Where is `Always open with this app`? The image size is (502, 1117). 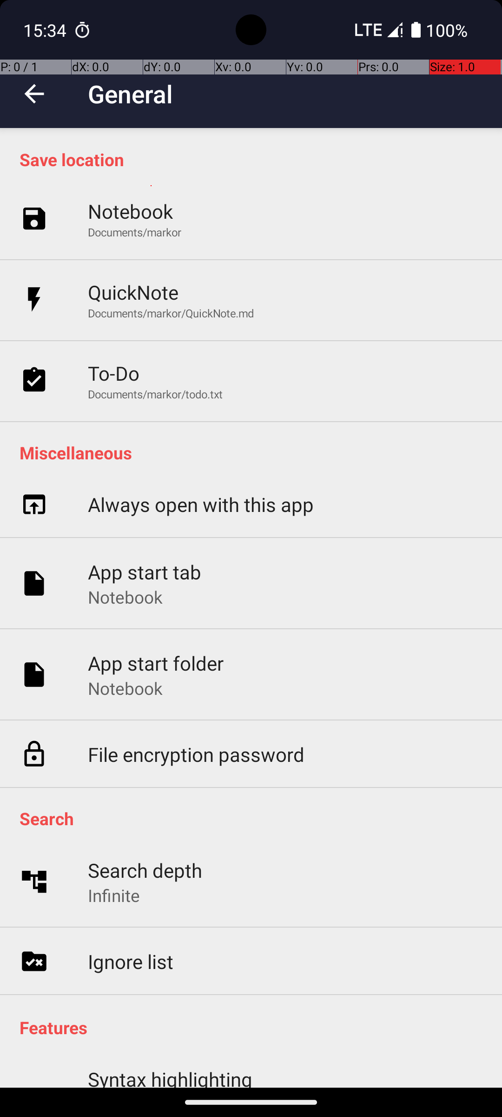
Always open with this app is located at coordinates (201, 505).